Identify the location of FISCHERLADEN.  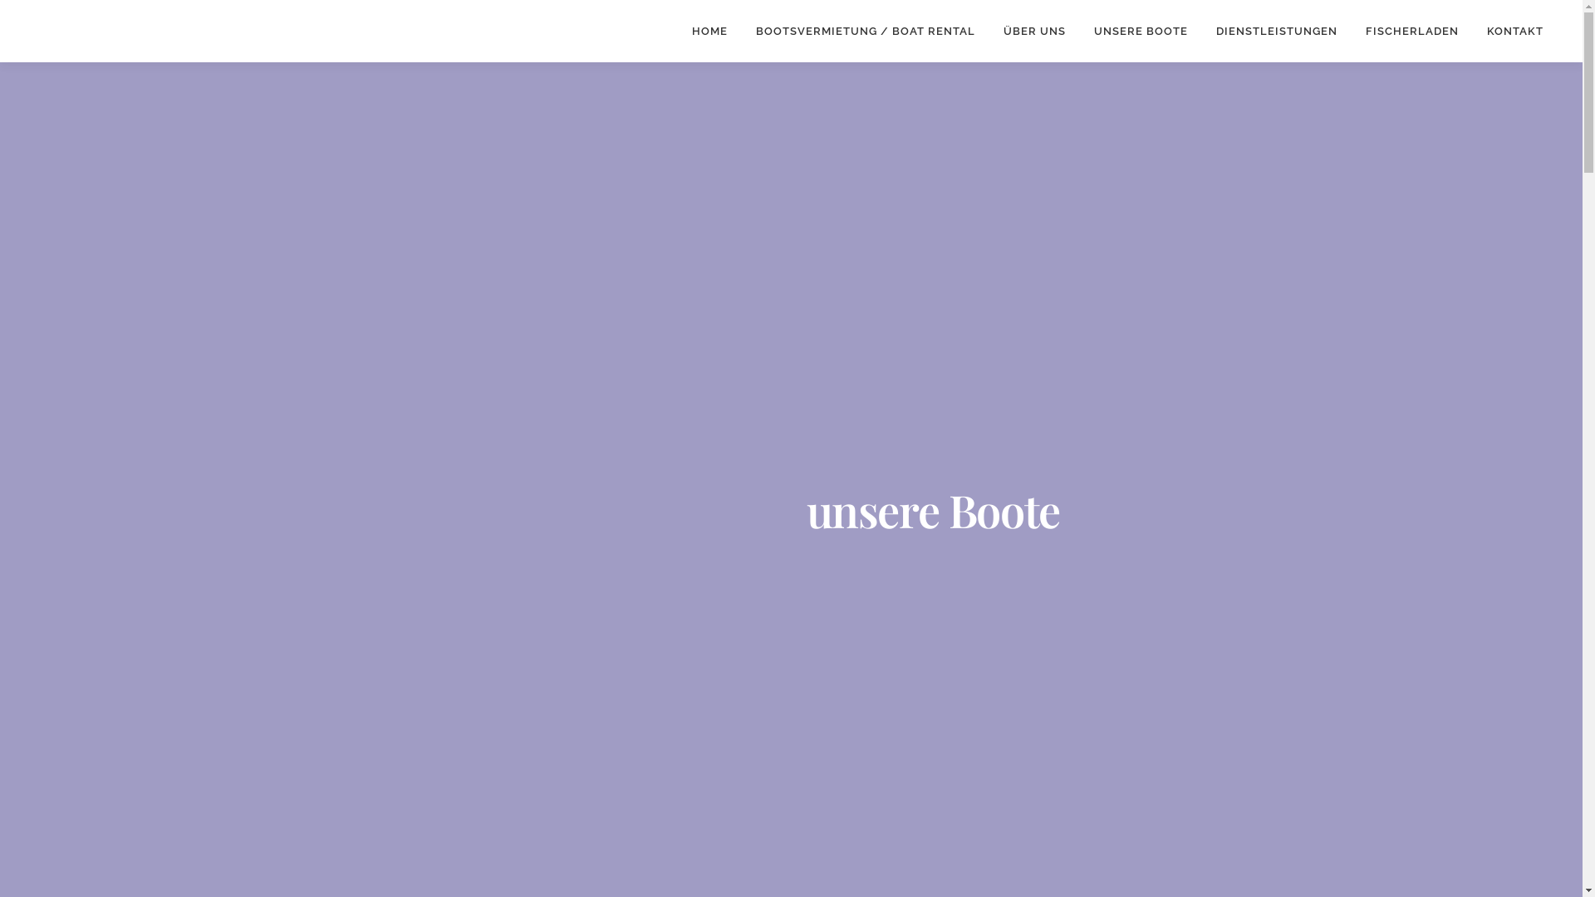
(1412, 32).